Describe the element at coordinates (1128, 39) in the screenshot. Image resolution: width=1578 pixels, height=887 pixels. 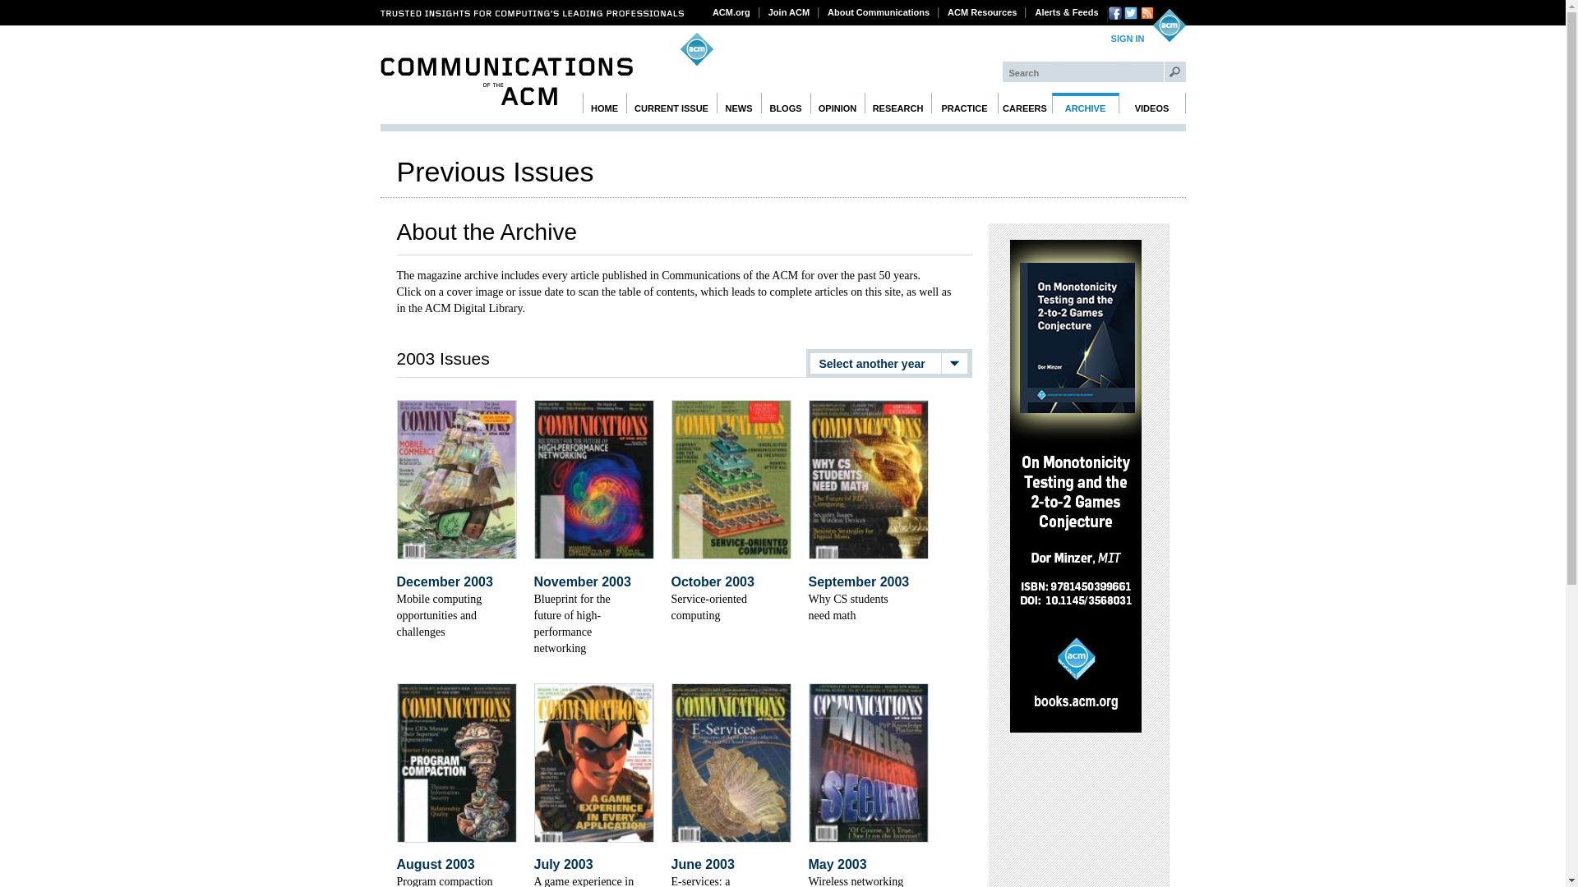
I see `SIGN IN` at that location.